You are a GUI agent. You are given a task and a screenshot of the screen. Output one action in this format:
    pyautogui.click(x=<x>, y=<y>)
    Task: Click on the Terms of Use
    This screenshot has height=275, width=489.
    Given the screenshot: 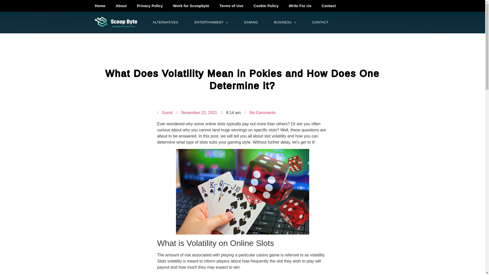 What is the action you would take?
    pyautogui.click(x=231, y=6)
    